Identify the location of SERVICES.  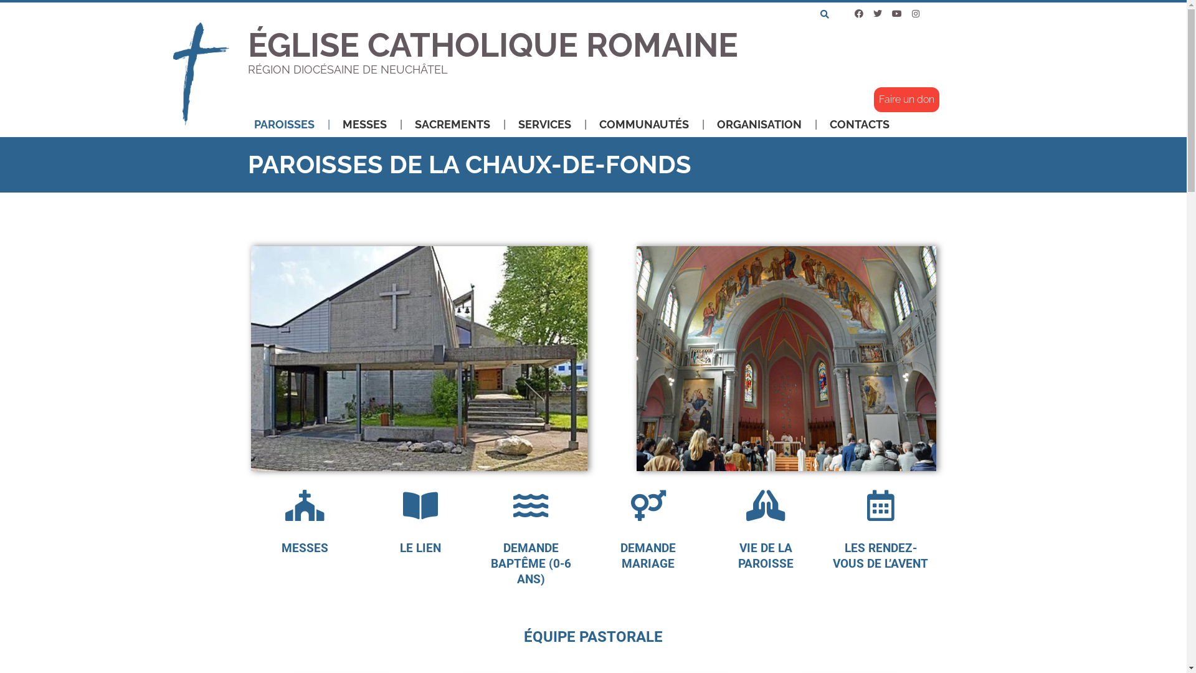
(553, 125).